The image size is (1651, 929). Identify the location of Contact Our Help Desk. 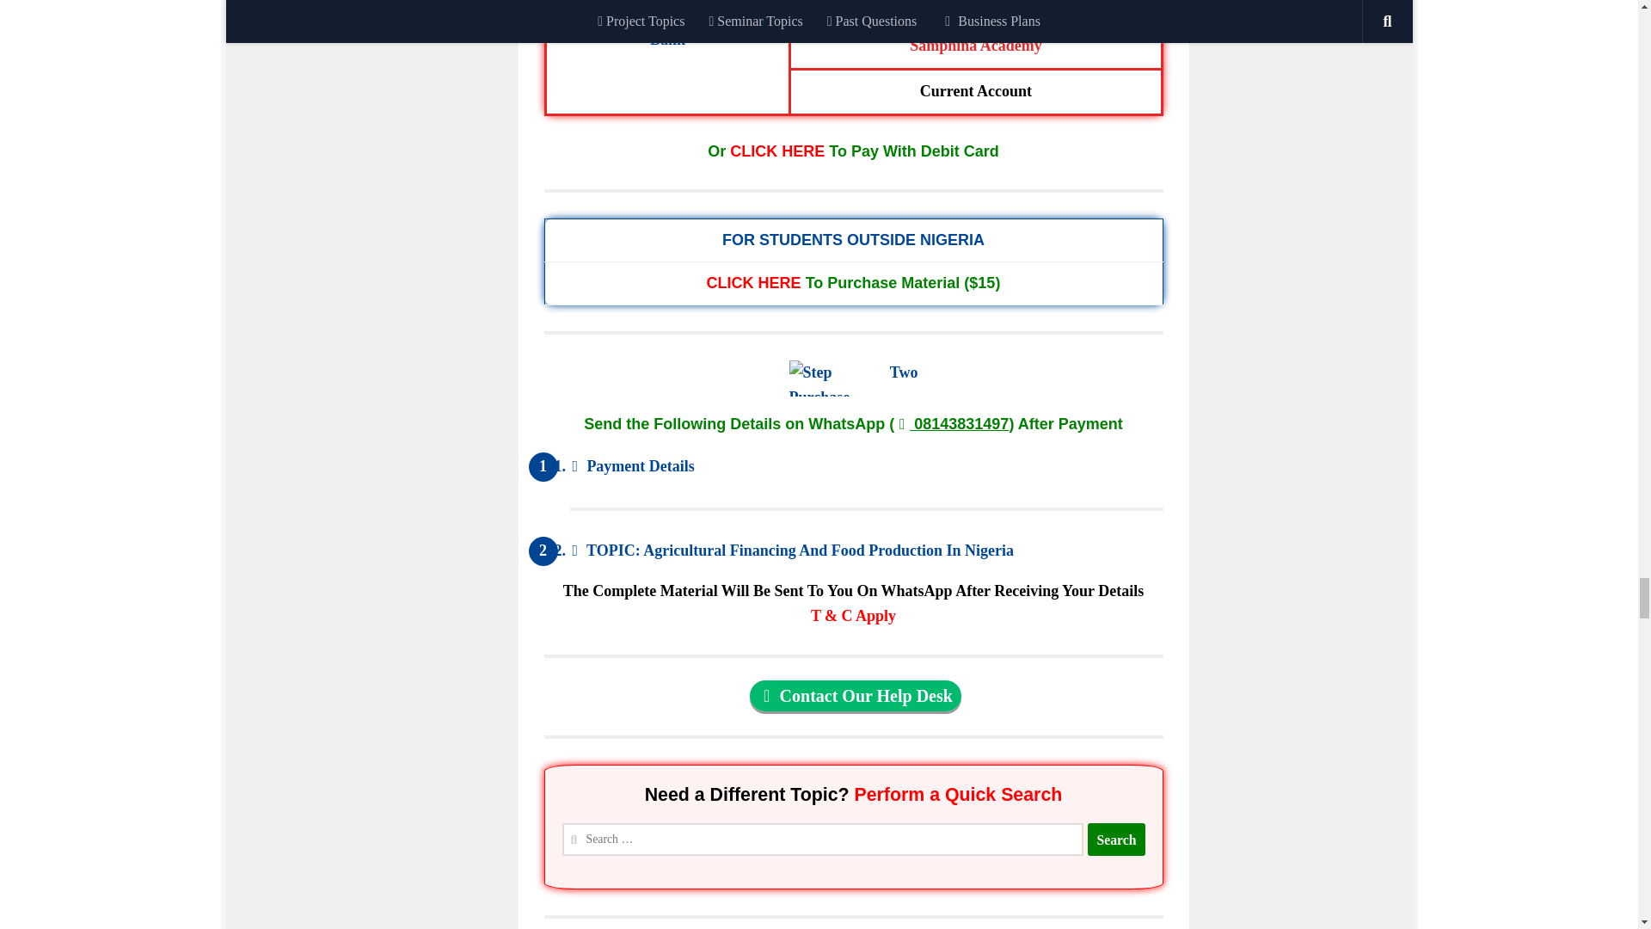
(855, 695).